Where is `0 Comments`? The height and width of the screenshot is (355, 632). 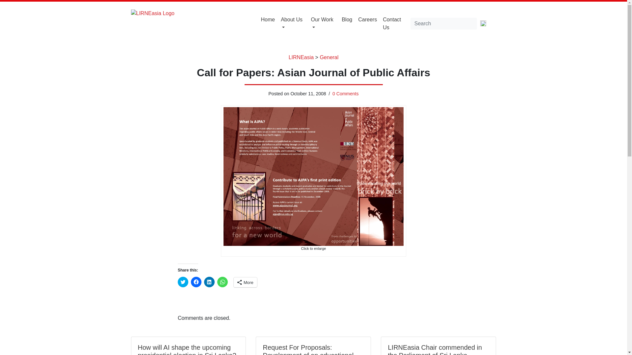
0 Comments is located at coordinates (345, 93).